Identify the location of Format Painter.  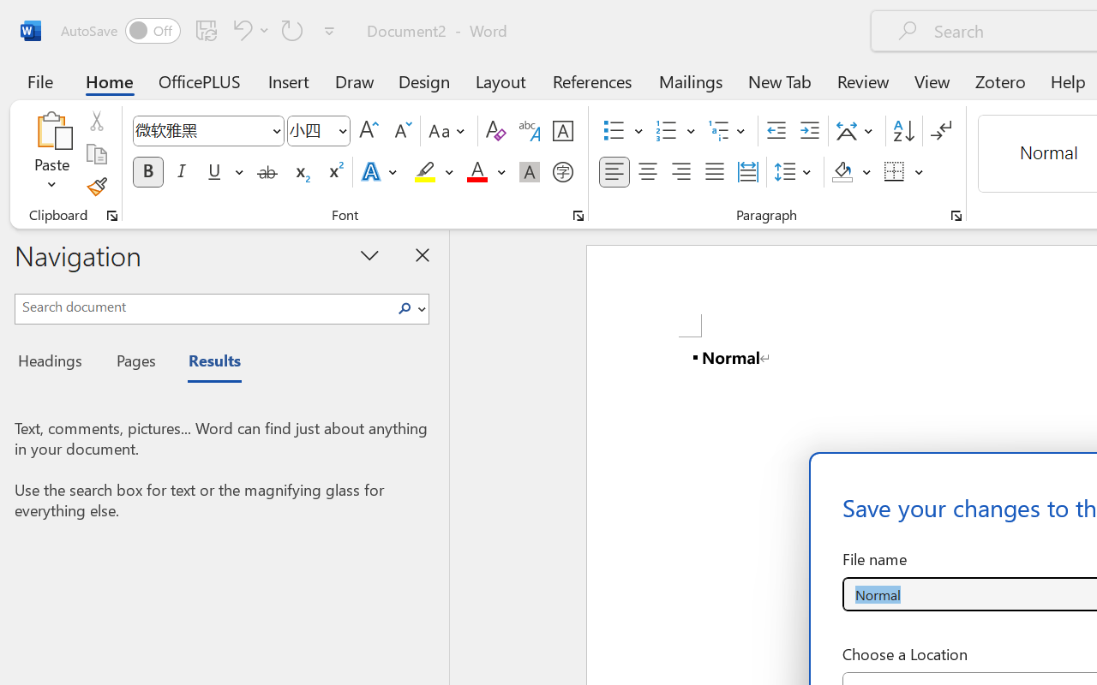
(96, 187).